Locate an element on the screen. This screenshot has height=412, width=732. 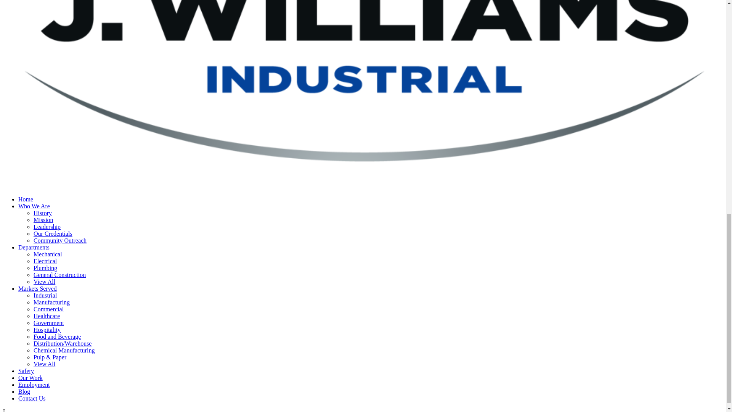
General Construction is located at coordinates (59, 275).